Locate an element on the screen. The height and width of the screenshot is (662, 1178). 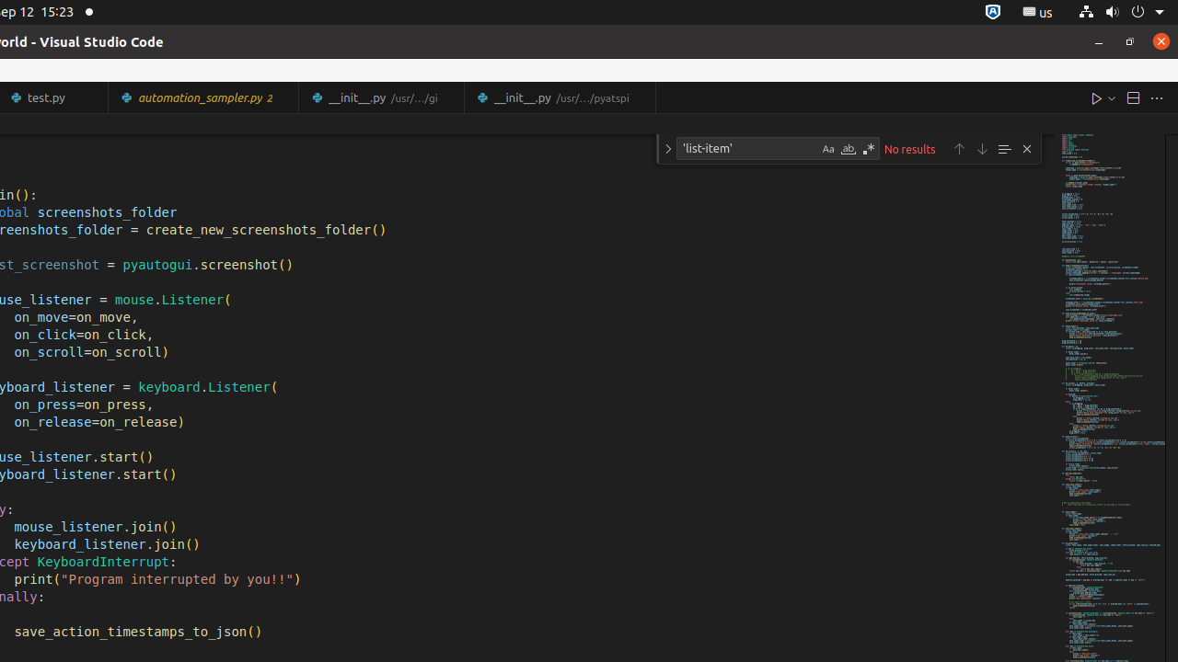
Run Python File is located at coordinates (1097, 97).